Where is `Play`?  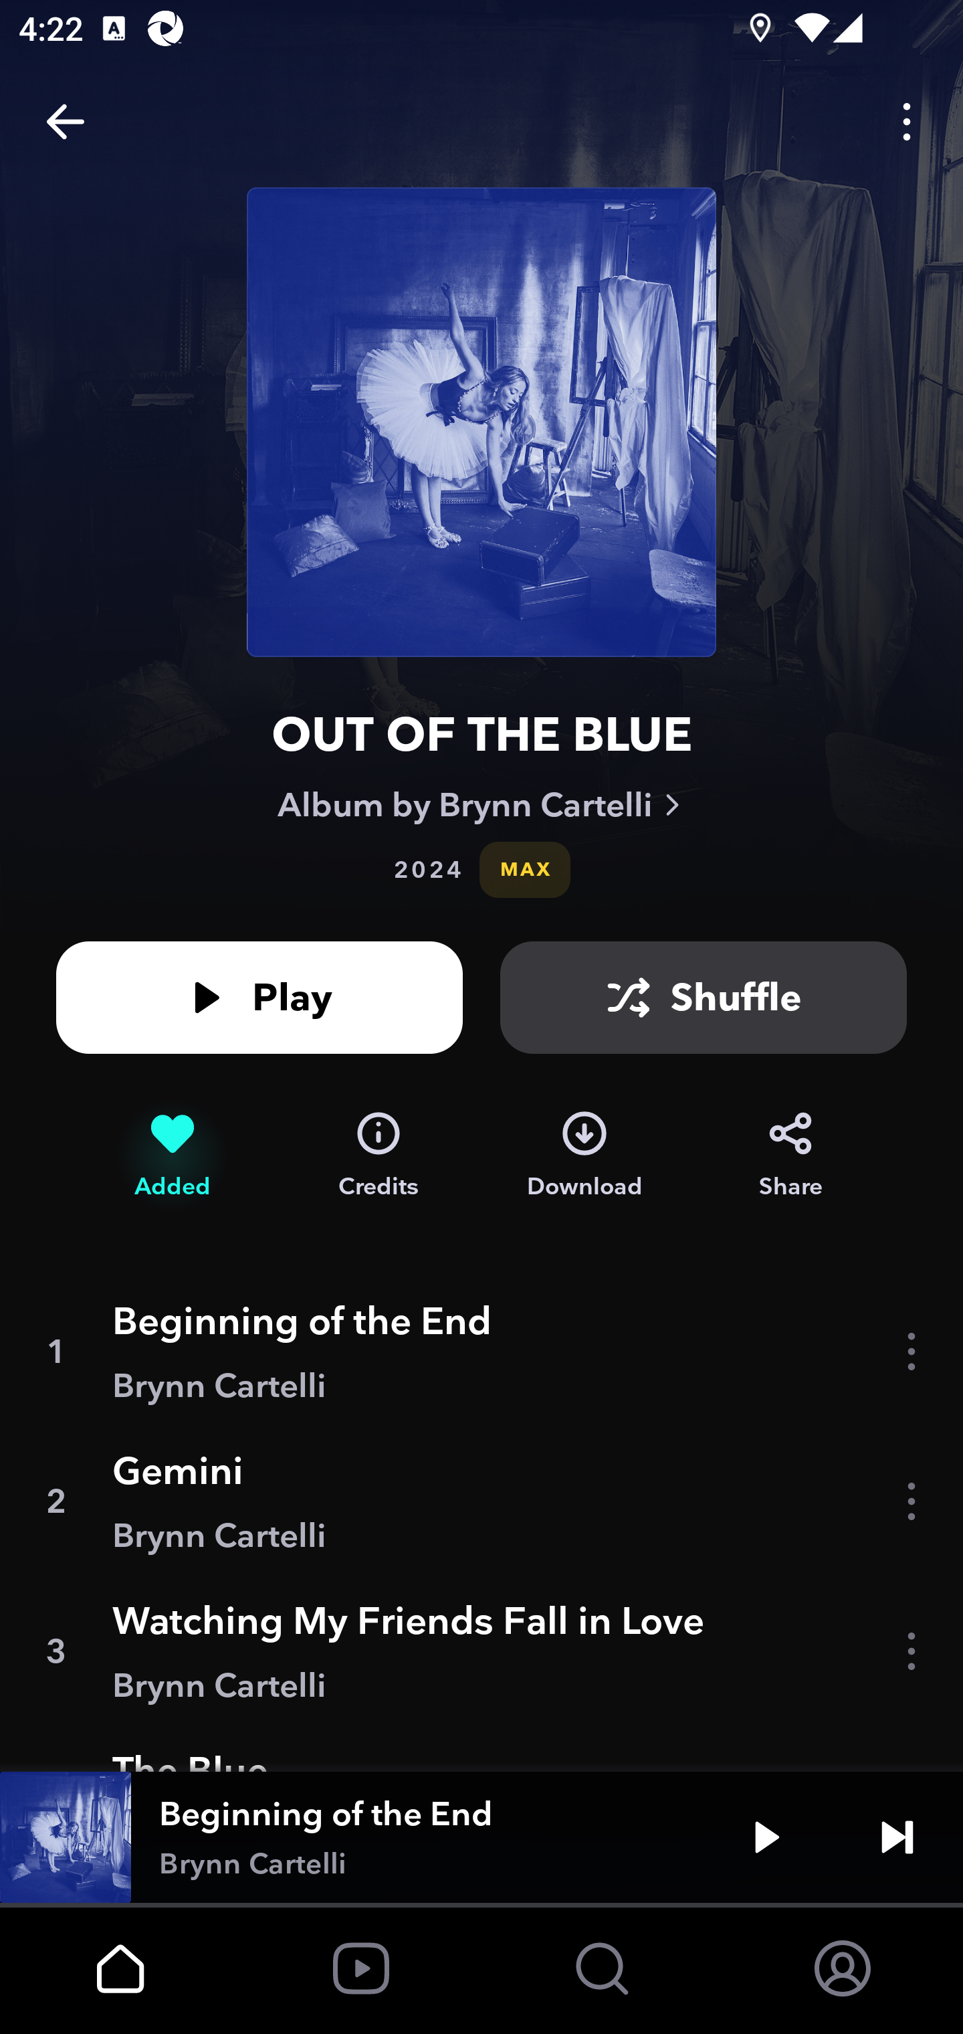
Play is located at coordinates (766, 1837).